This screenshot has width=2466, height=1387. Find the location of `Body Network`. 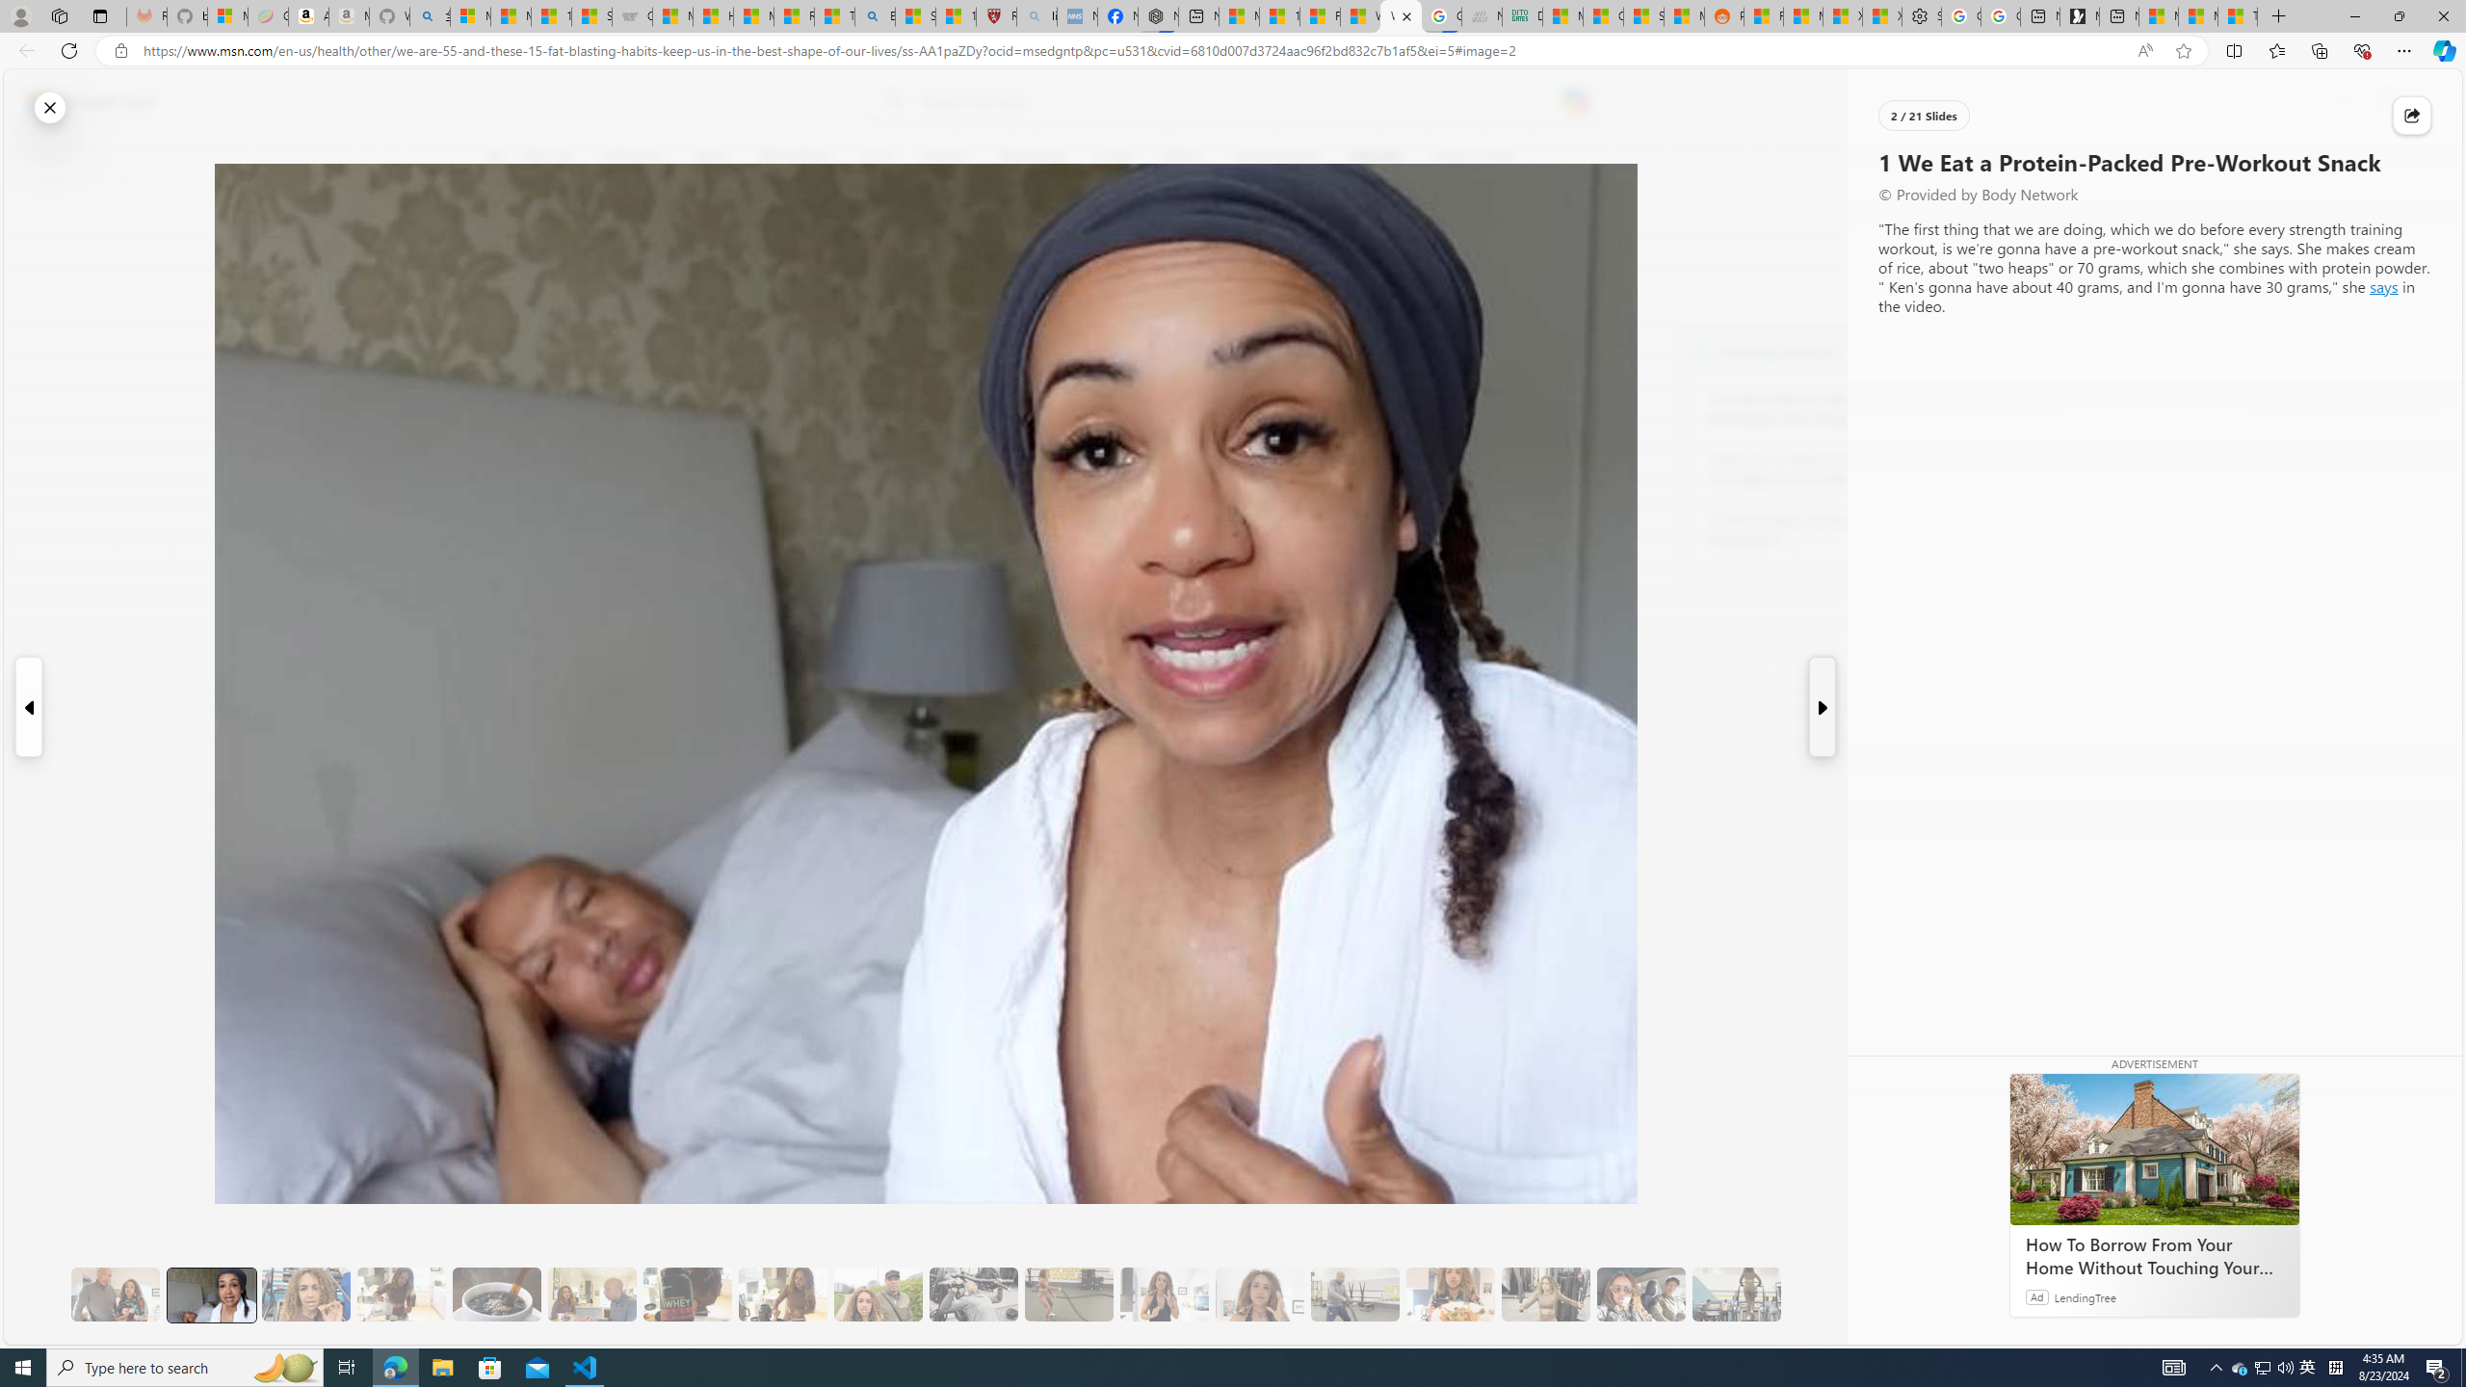

Body Network is located at coordinates (761, 249).